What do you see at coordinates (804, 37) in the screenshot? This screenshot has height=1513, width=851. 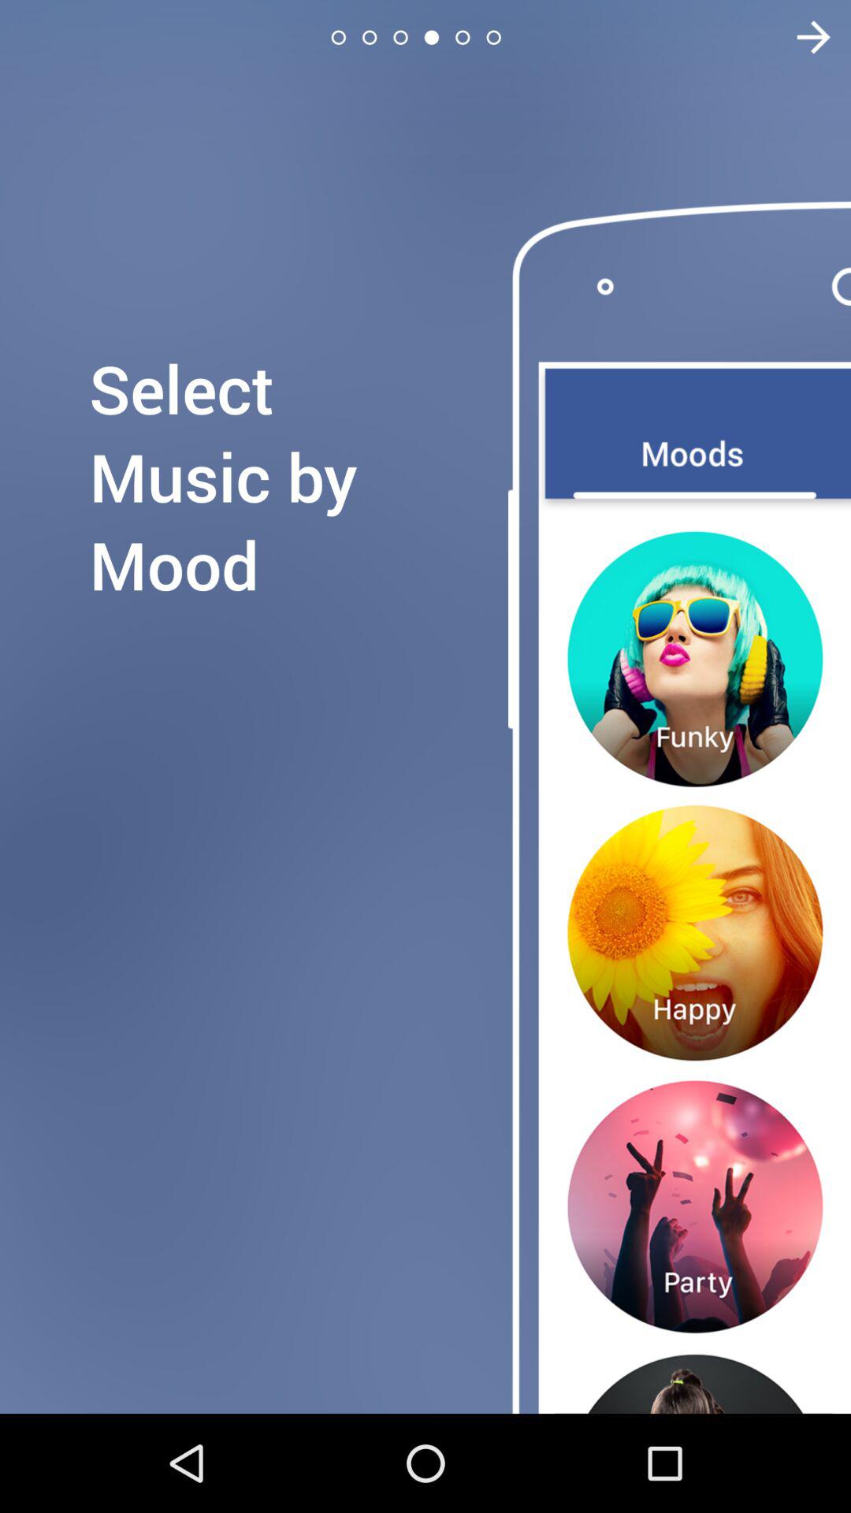 I see `go to forward` at bounding box center [804, 37].